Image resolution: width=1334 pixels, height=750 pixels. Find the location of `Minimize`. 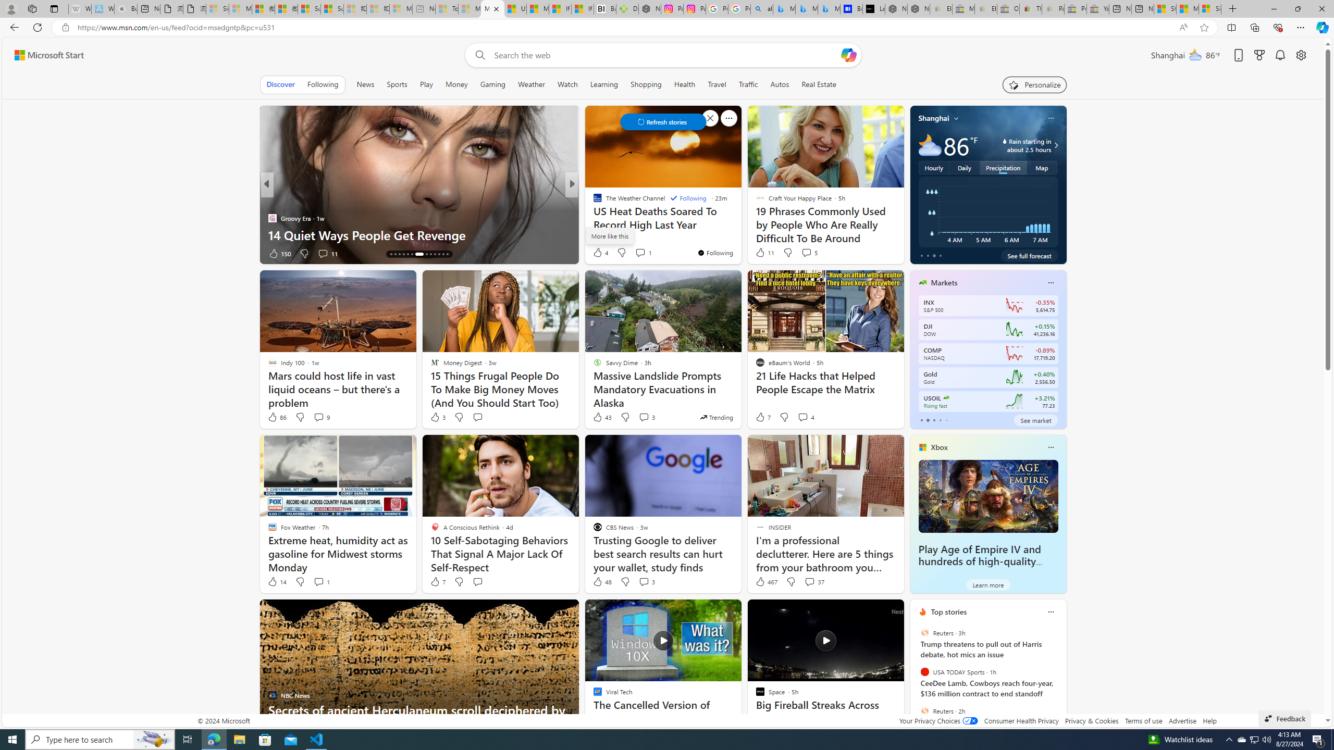

Minimize is located at coordinates (1274, 9).